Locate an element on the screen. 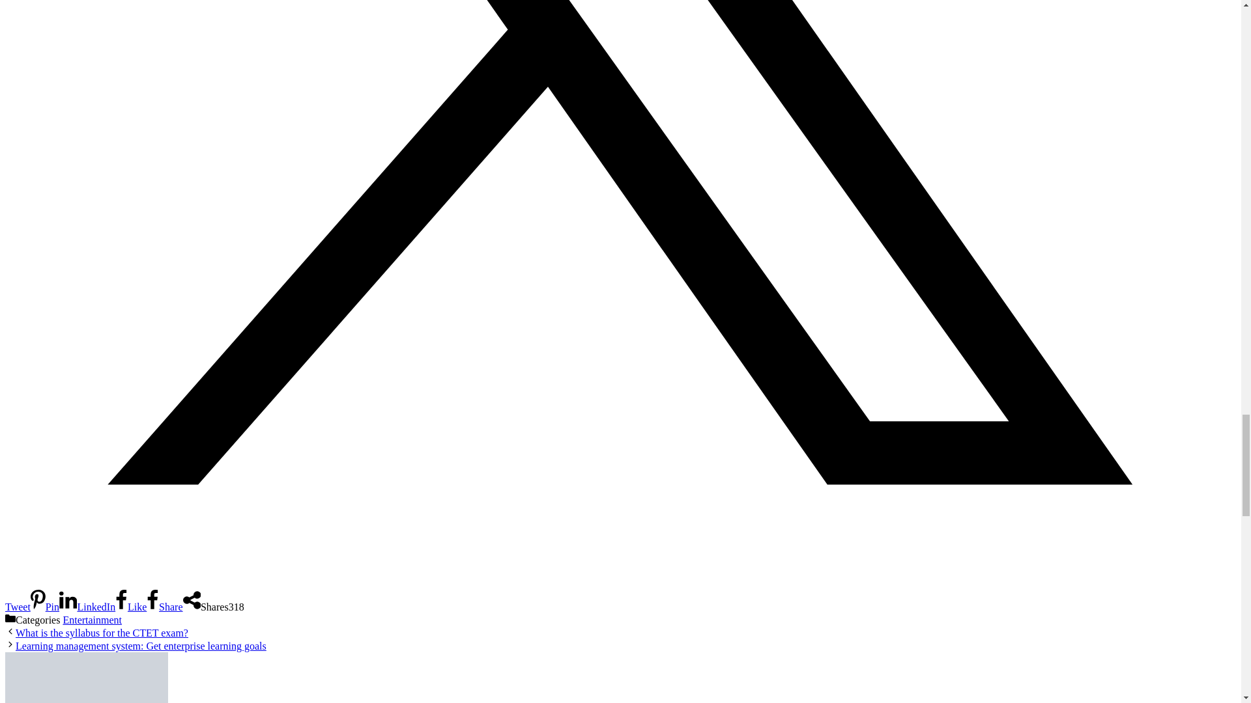 This screenshot has width=1251, height=703. Entertainment is located at coordinates (92, 620).